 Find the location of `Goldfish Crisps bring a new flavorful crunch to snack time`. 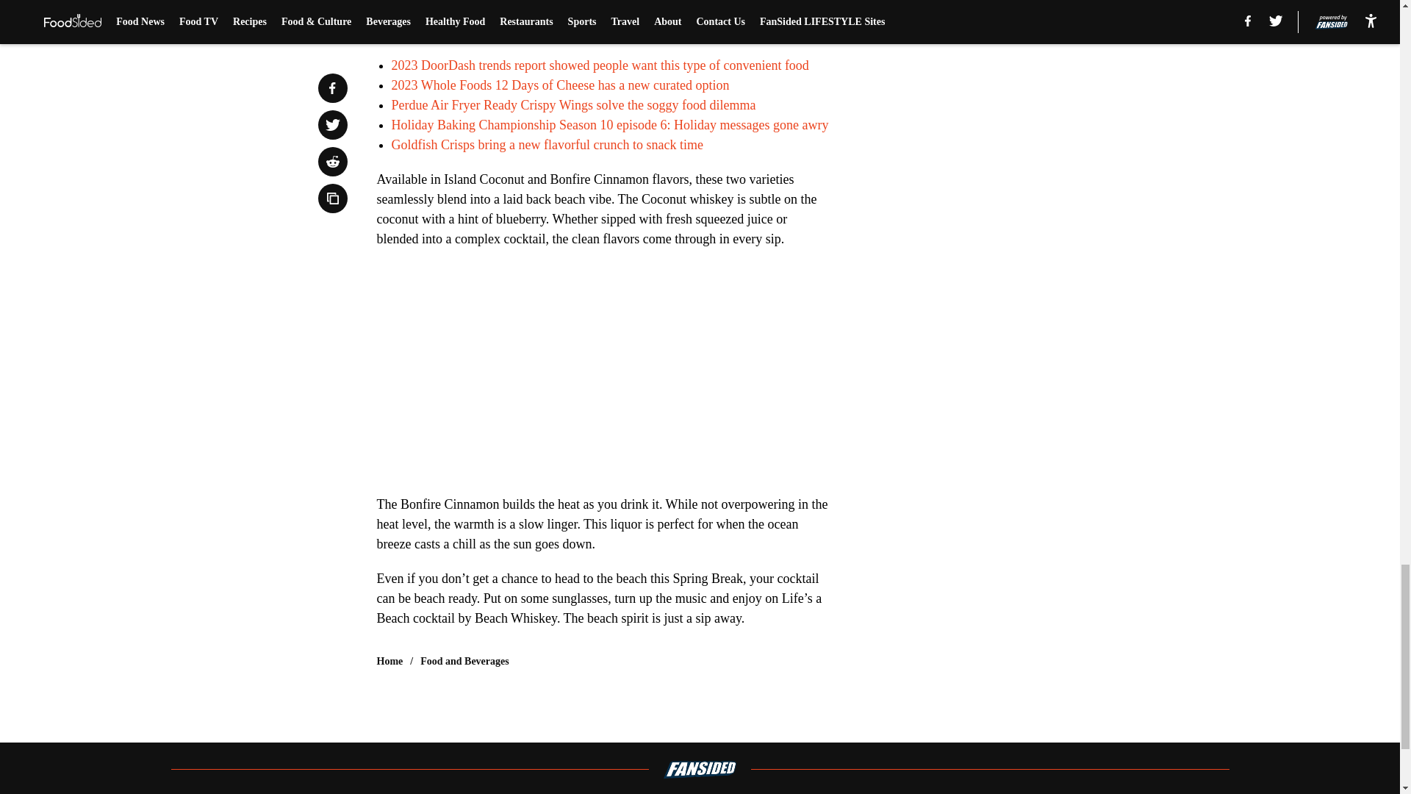

Goldfish Crisps bring a new flavorful crunch to snack time is located at coordinates (547, 144).